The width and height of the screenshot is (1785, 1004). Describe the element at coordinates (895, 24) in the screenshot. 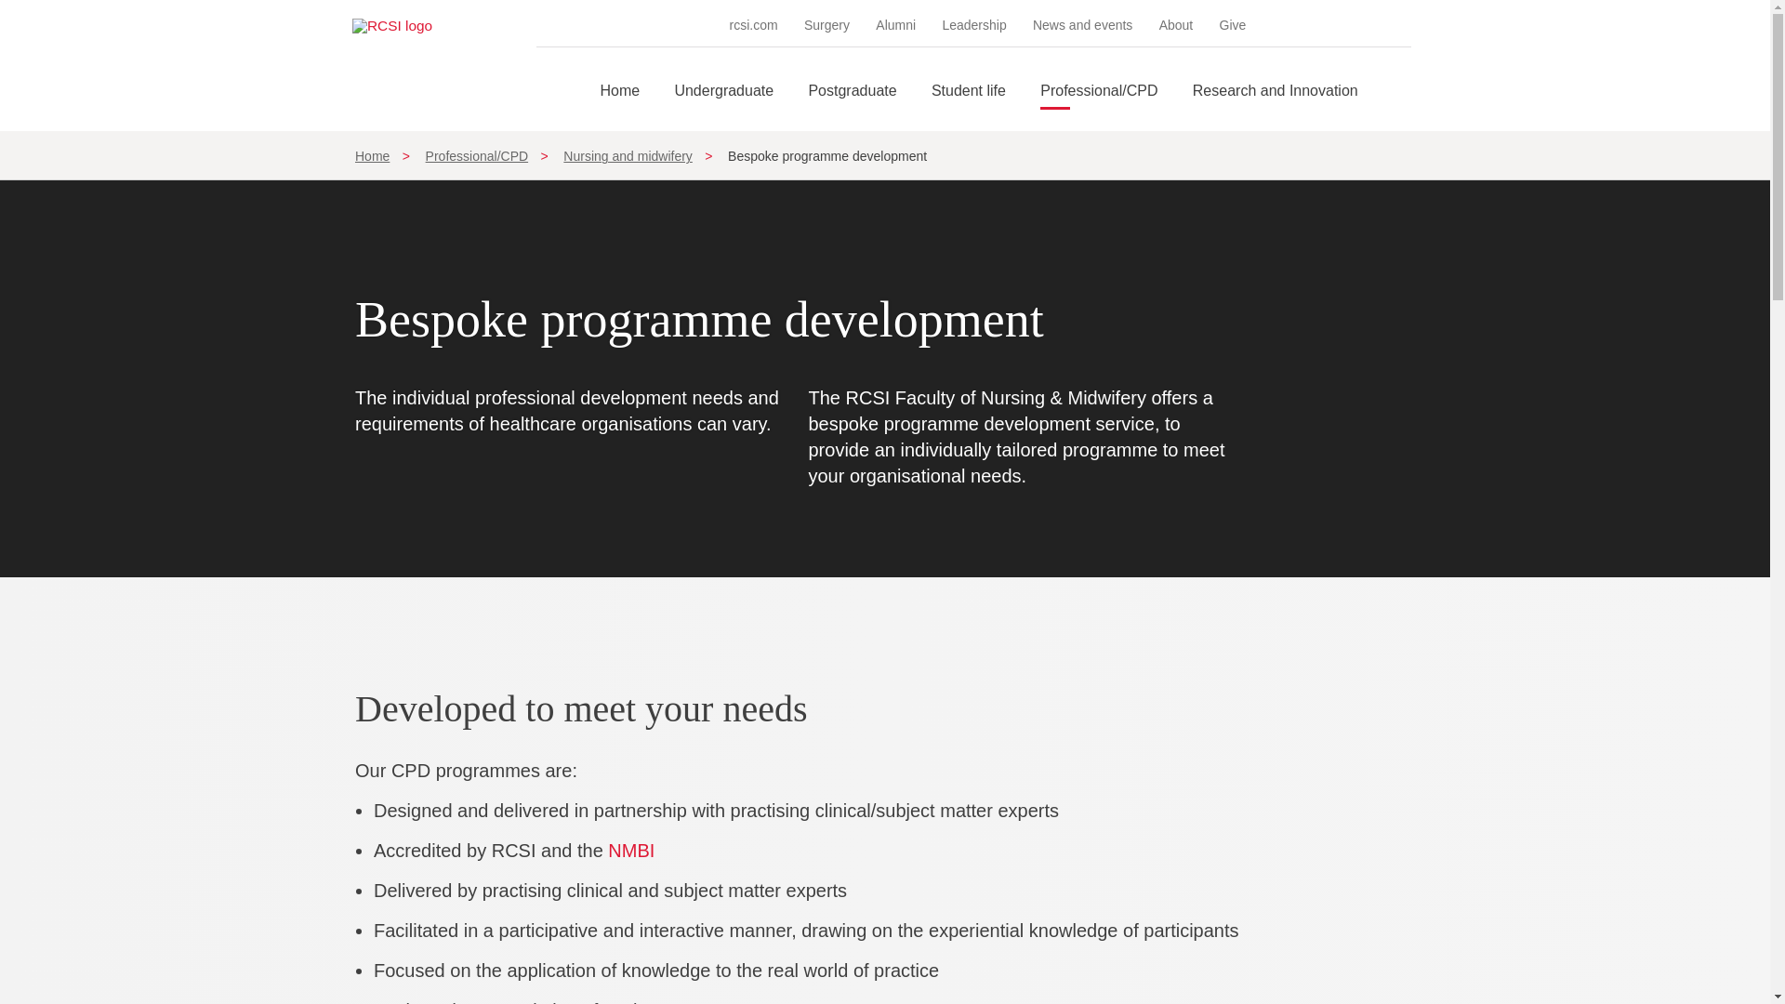

I see `Alumni` at that location.